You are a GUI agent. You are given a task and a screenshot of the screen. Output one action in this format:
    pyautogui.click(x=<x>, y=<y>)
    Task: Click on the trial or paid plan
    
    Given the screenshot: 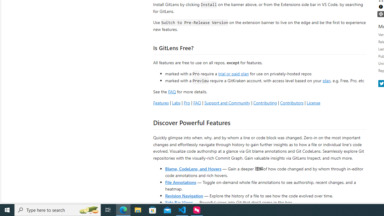 What is the action you would take?
    pyautogui.click(x=233, y=73)
    